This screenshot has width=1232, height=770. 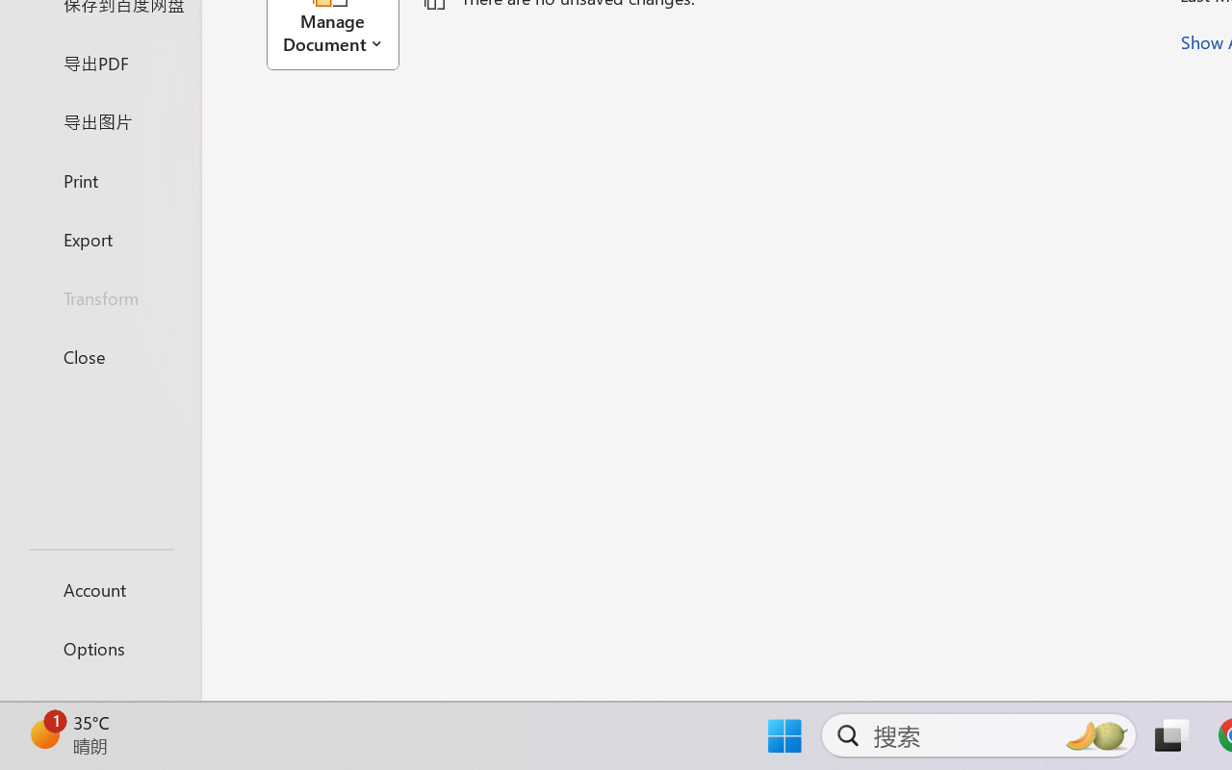 What do you see at coordinates (100, 649) in the screenshot?
I see `Options` at bounding box center [100, 649].